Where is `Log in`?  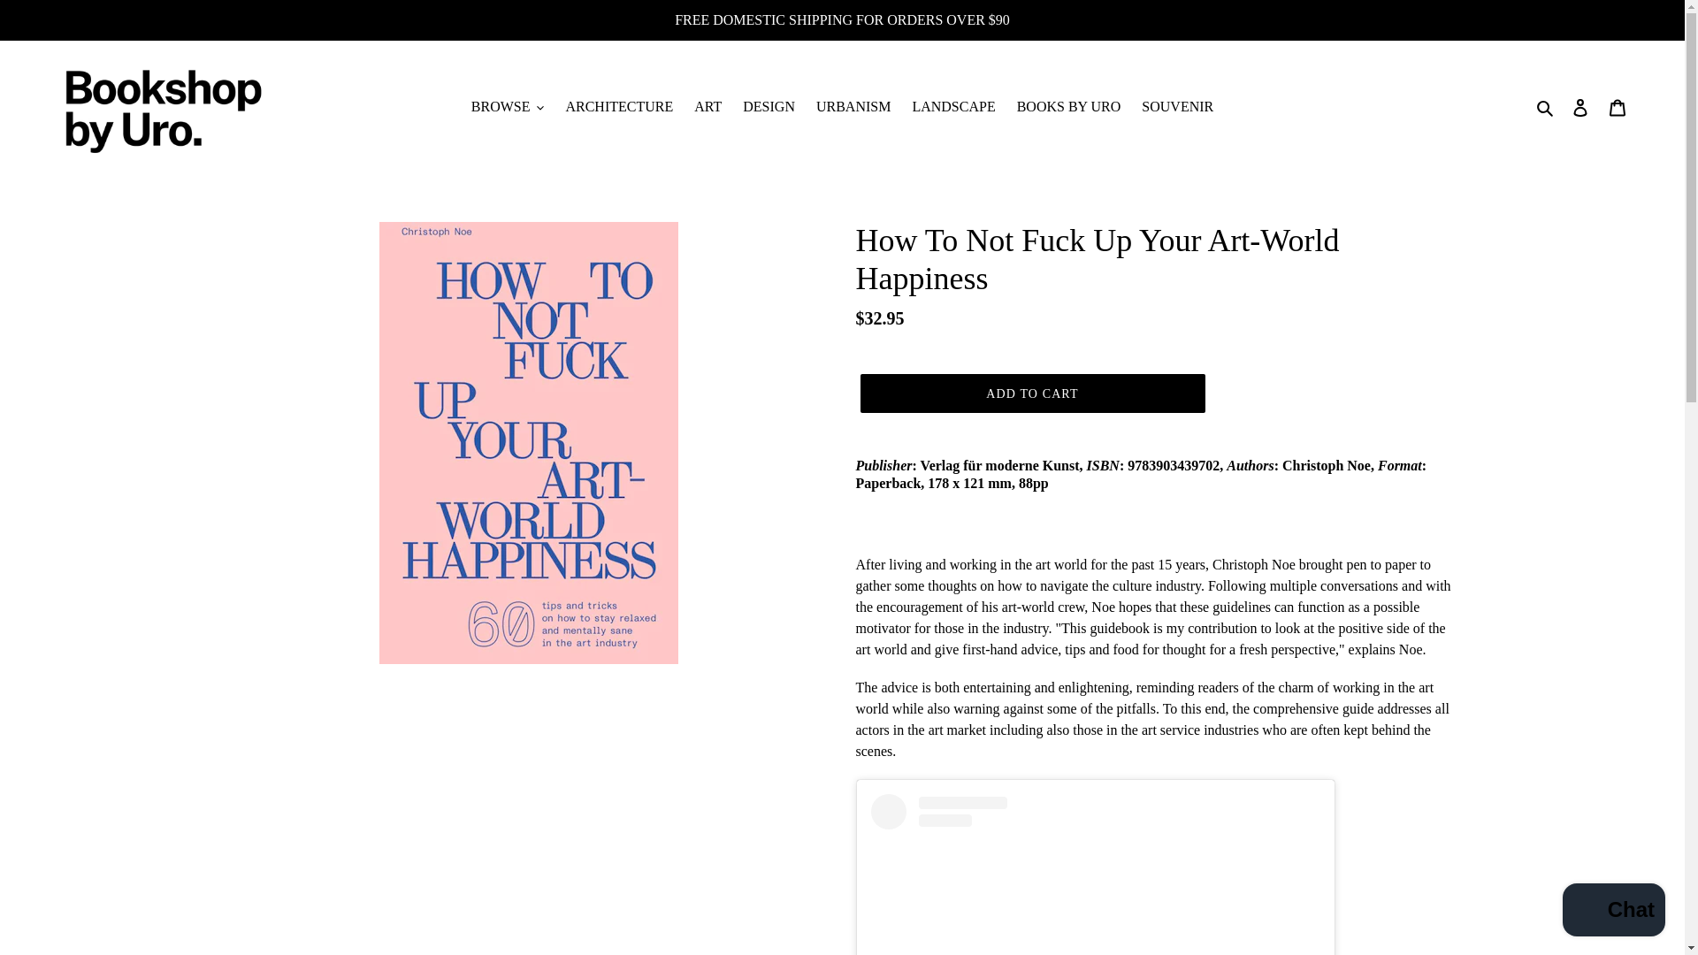
Log in is located at coordinates (1580, 106).